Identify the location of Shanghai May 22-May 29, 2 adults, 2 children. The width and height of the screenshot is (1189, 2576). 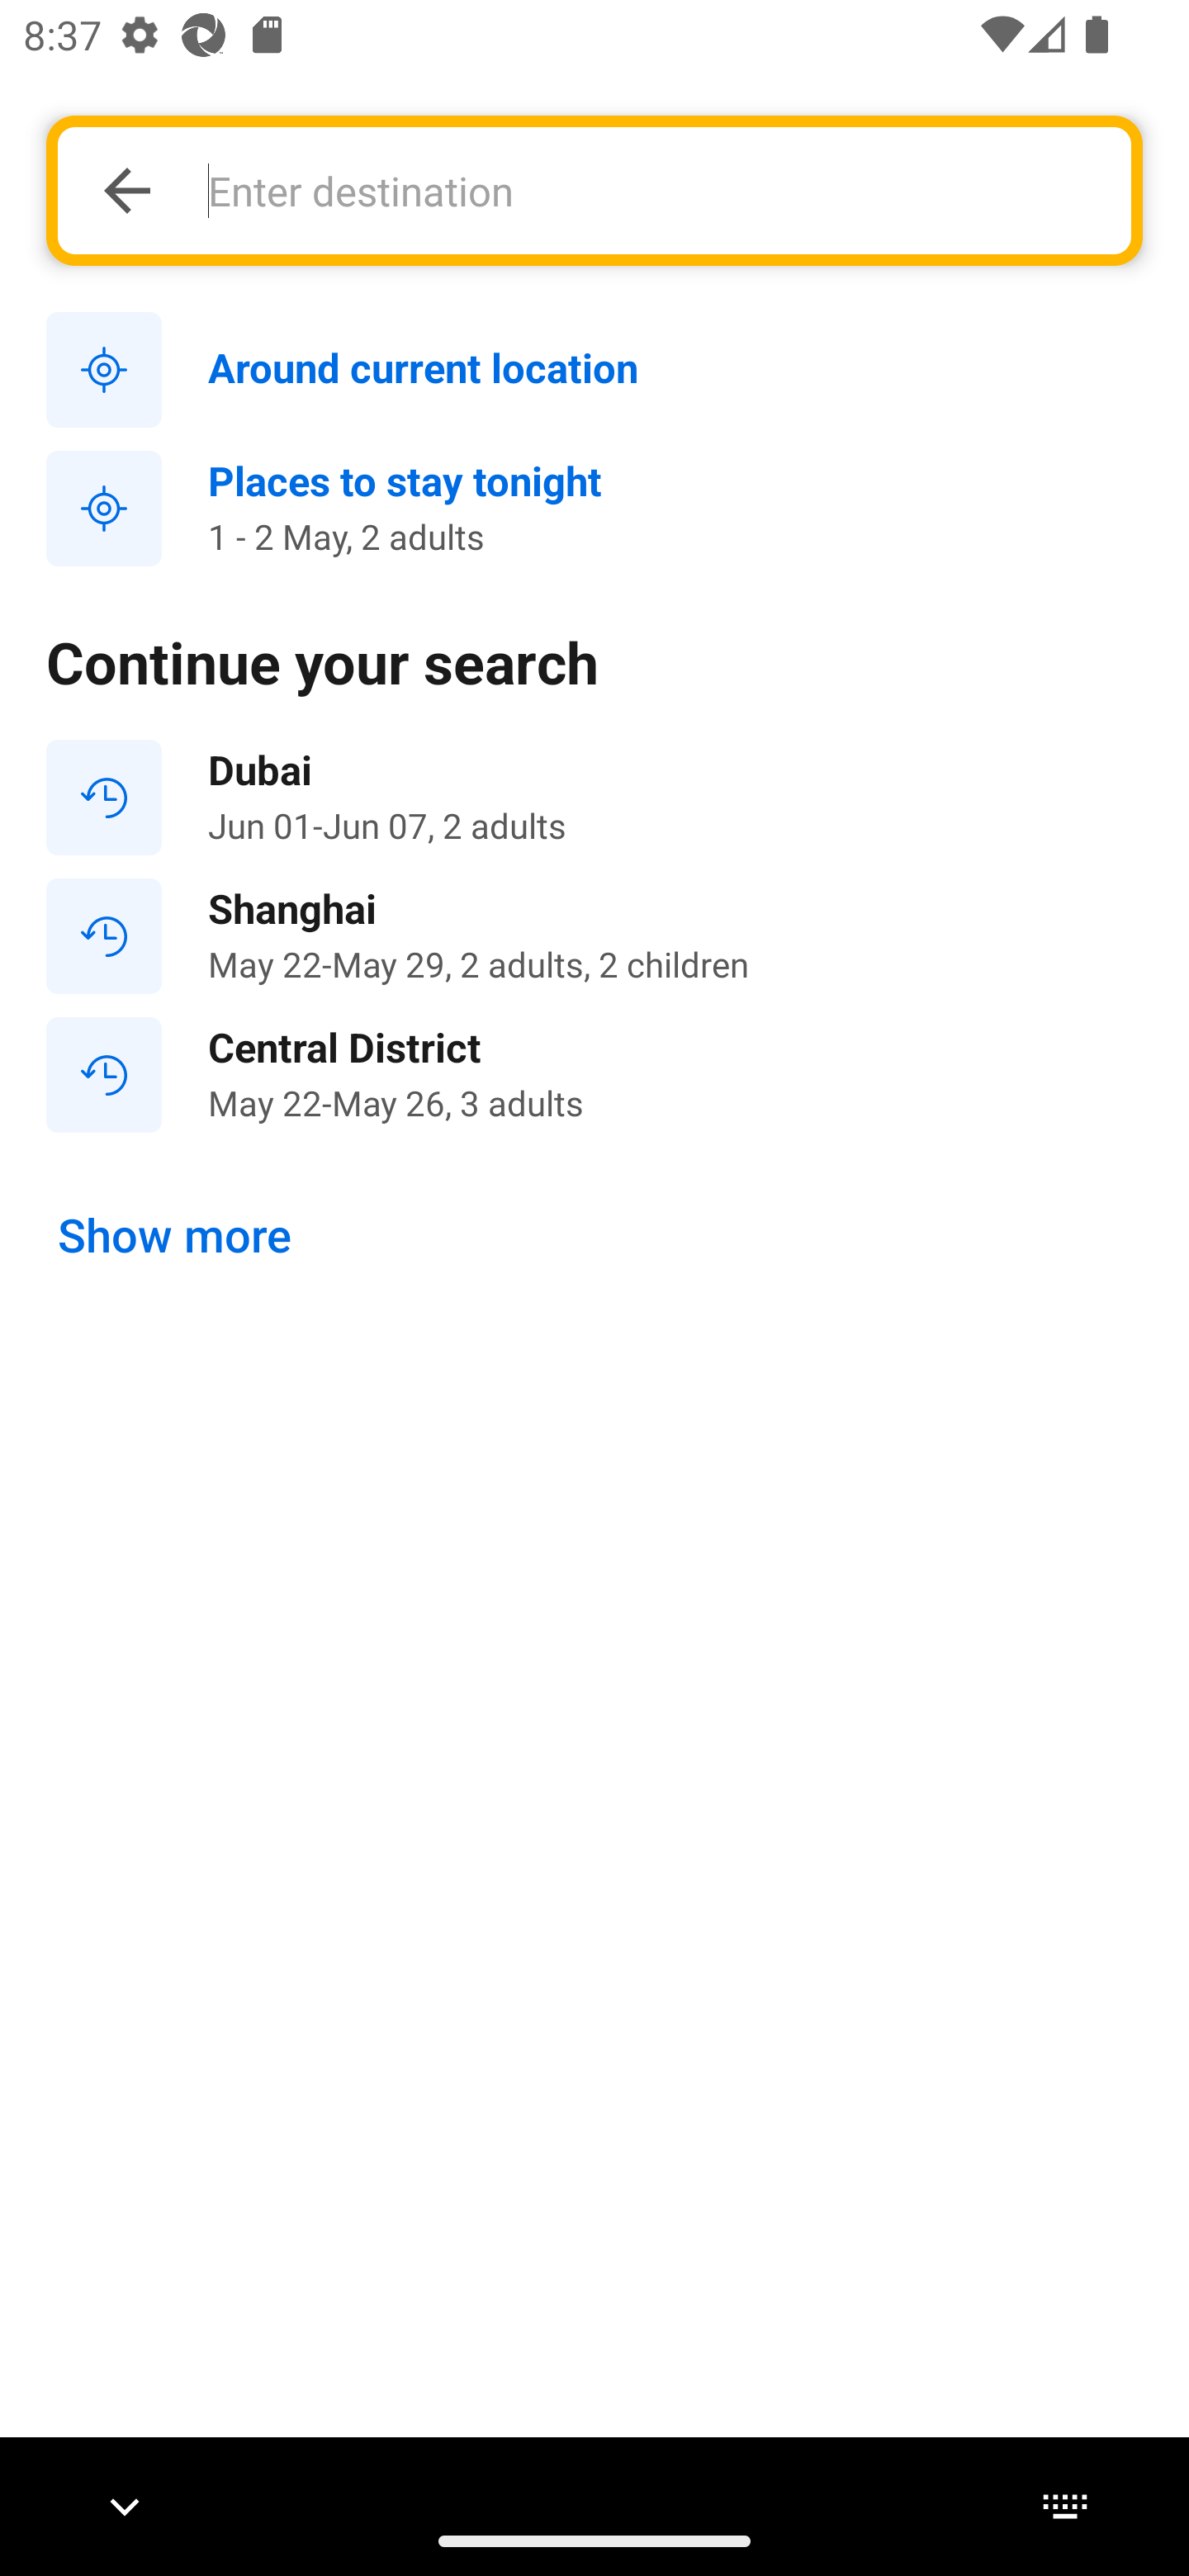
(594, 936).